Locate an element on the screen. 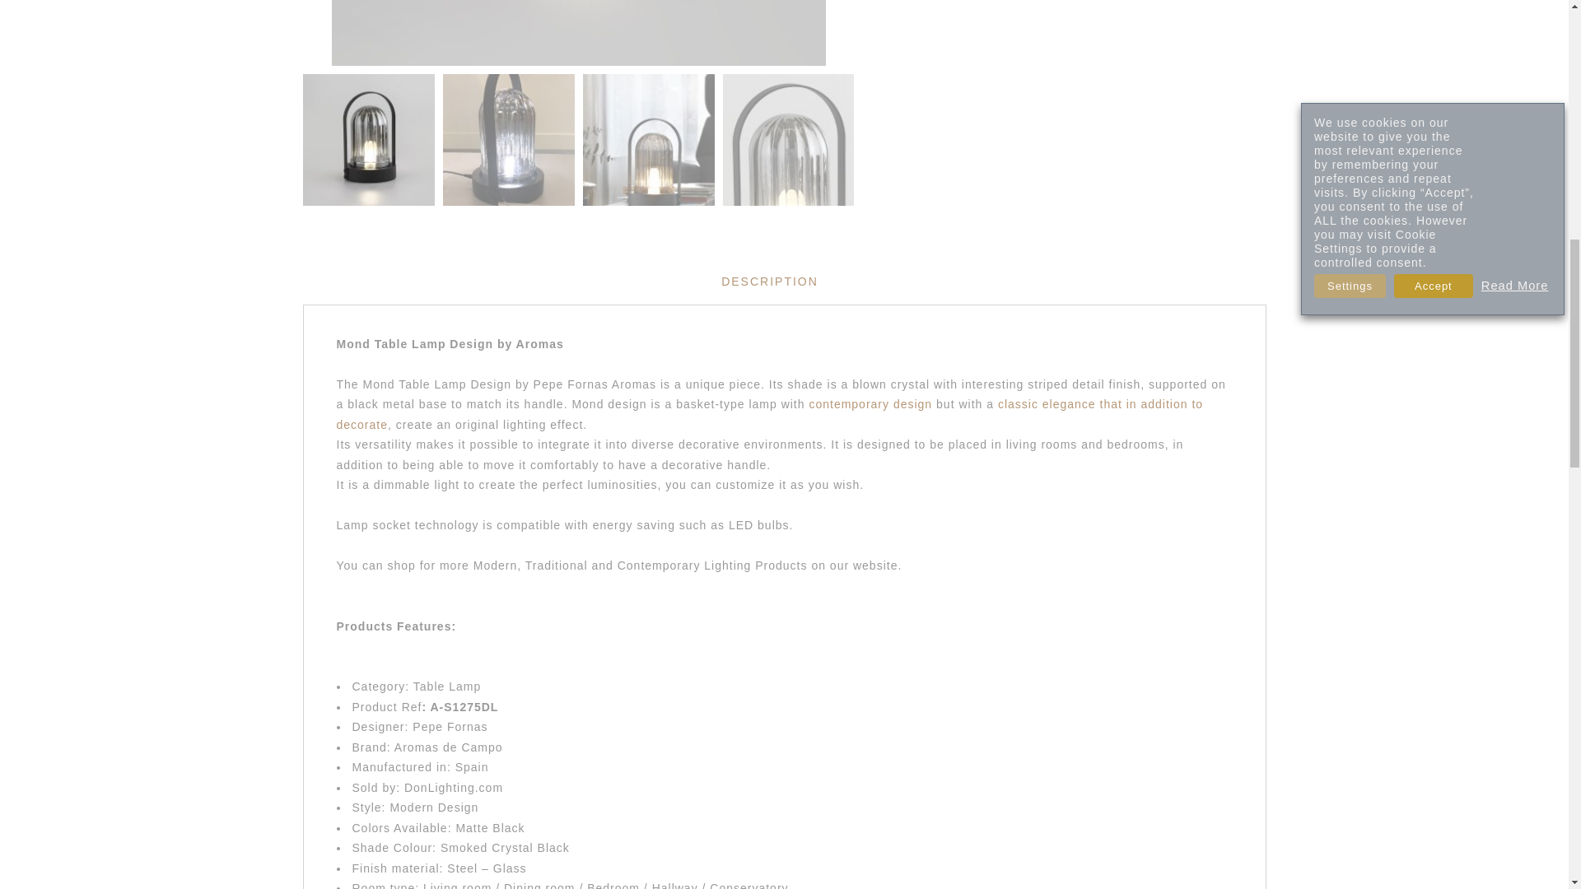 The image size is (1581, 889). www.donlighting.com Mond Table Lamp Ref.A-S1275DL by Aromas is located at coordinates (509, 139).